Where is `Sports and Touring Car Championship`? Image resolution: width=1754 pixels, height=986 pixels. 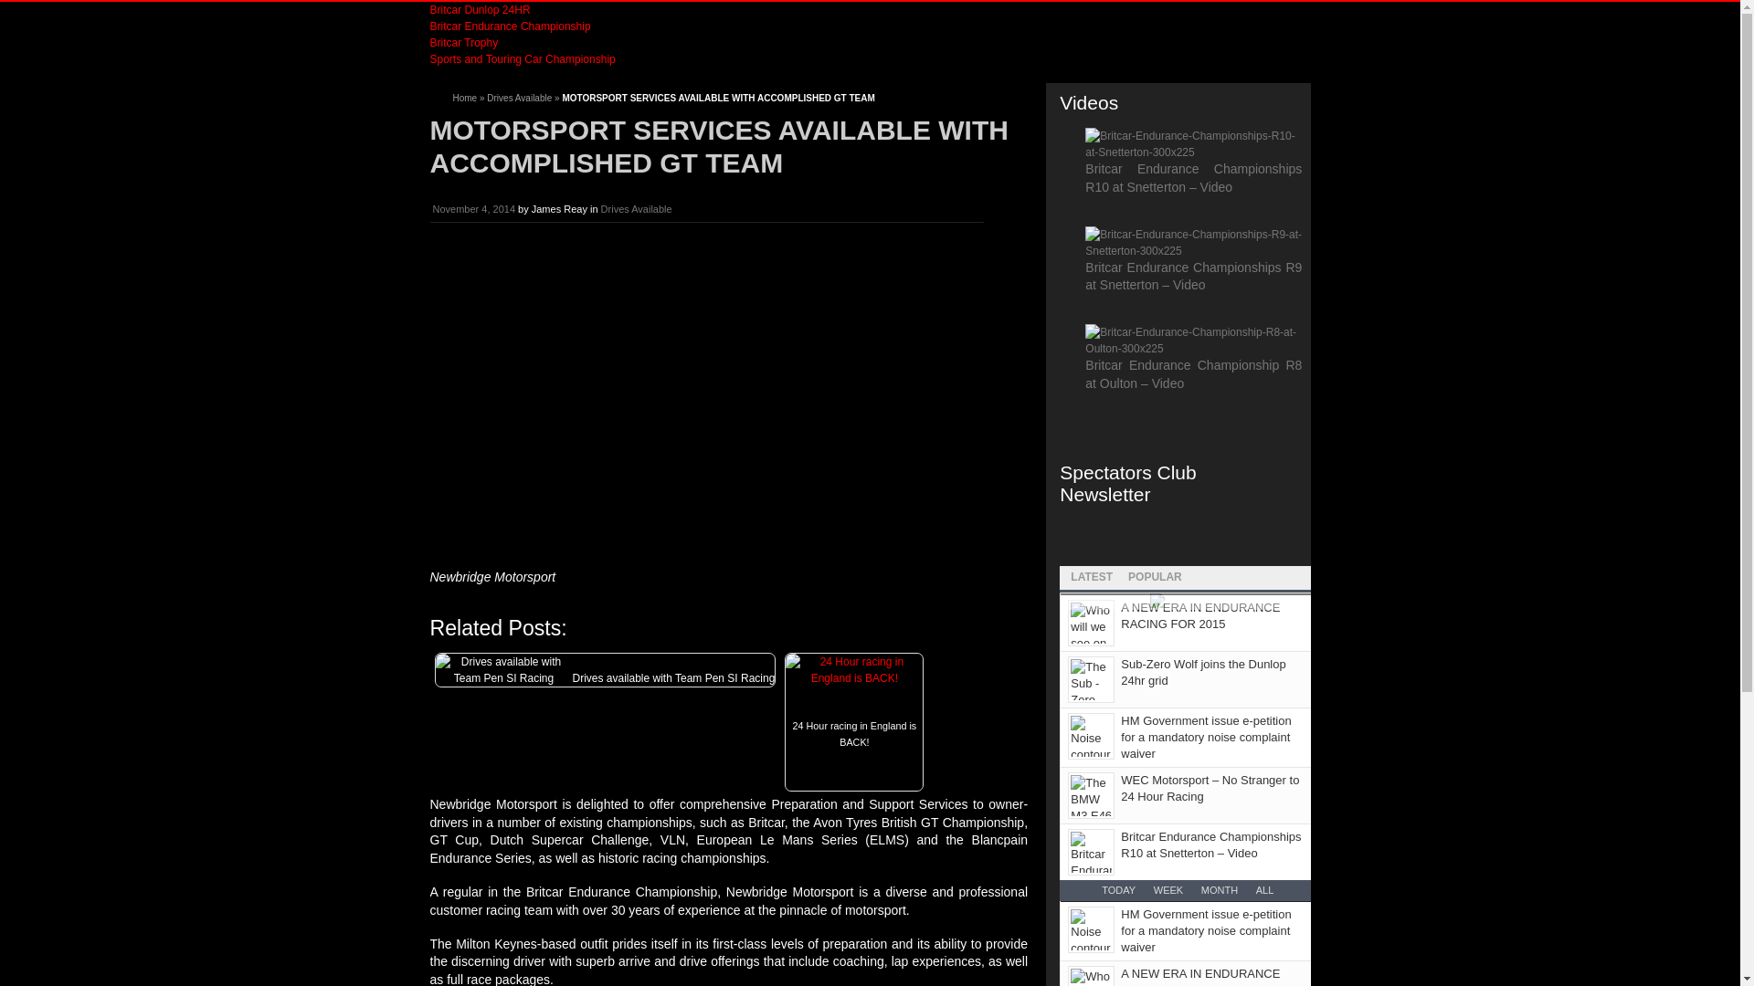 Sports and Touring Car Championship is located at coordinates (523, 59).